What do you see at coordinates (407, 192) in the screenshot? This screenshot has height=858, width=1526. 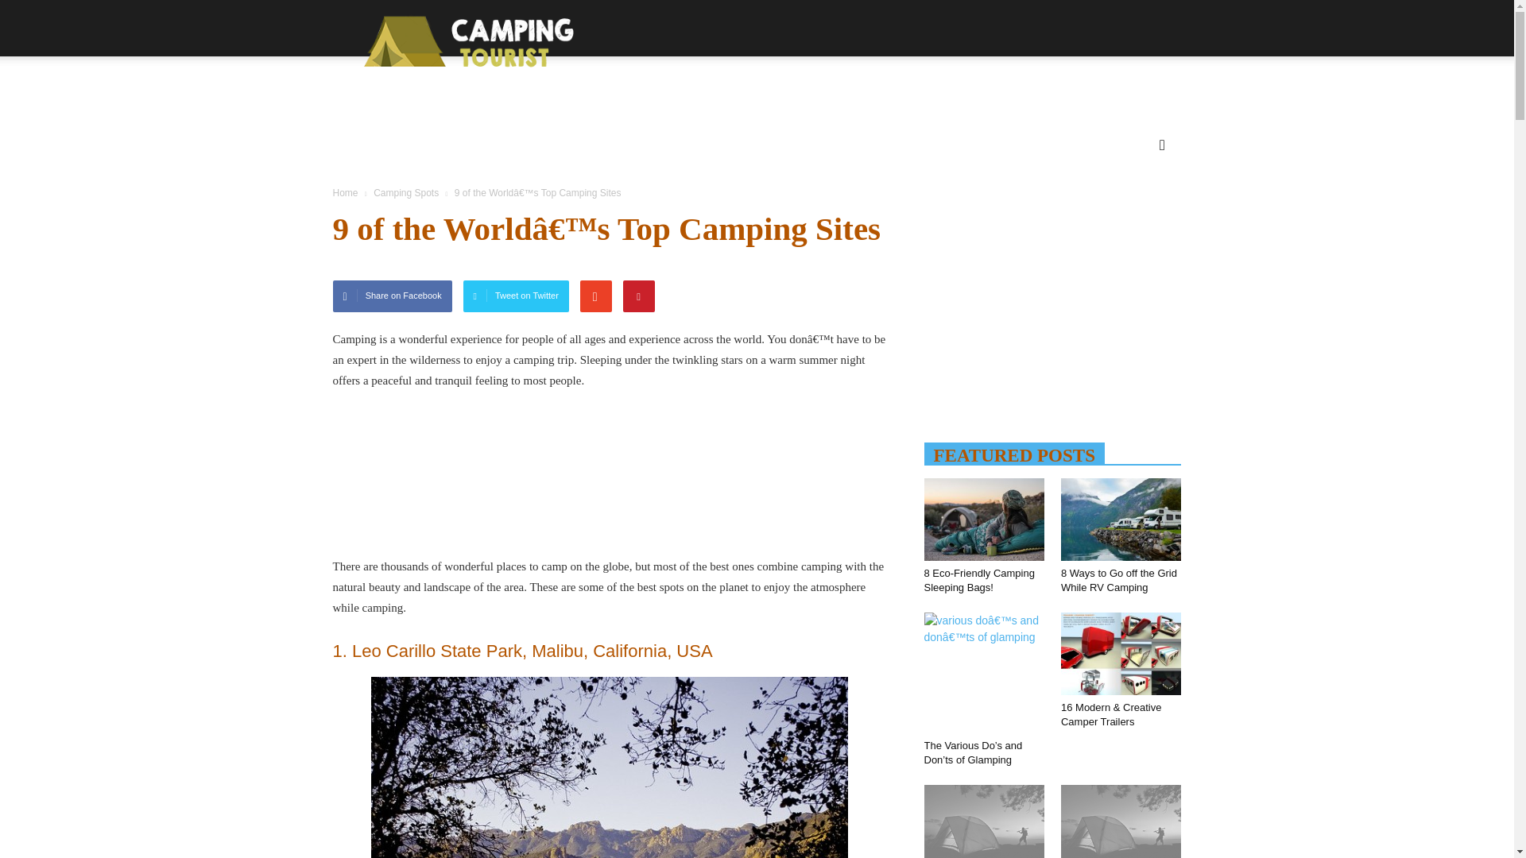 I see `View all posts in Camping Spots` at bounding box center [407, 192].